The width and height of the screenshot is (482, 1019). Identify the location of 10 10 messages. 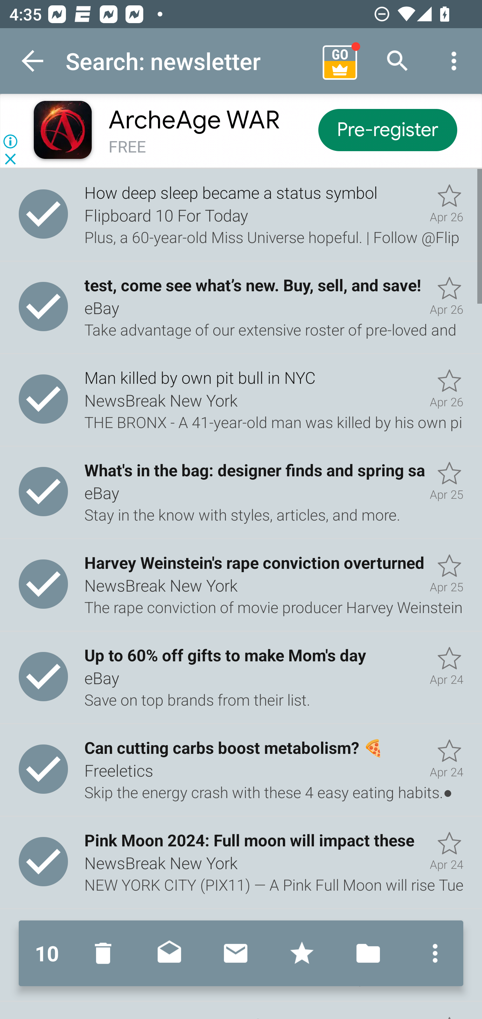
(47, 953).